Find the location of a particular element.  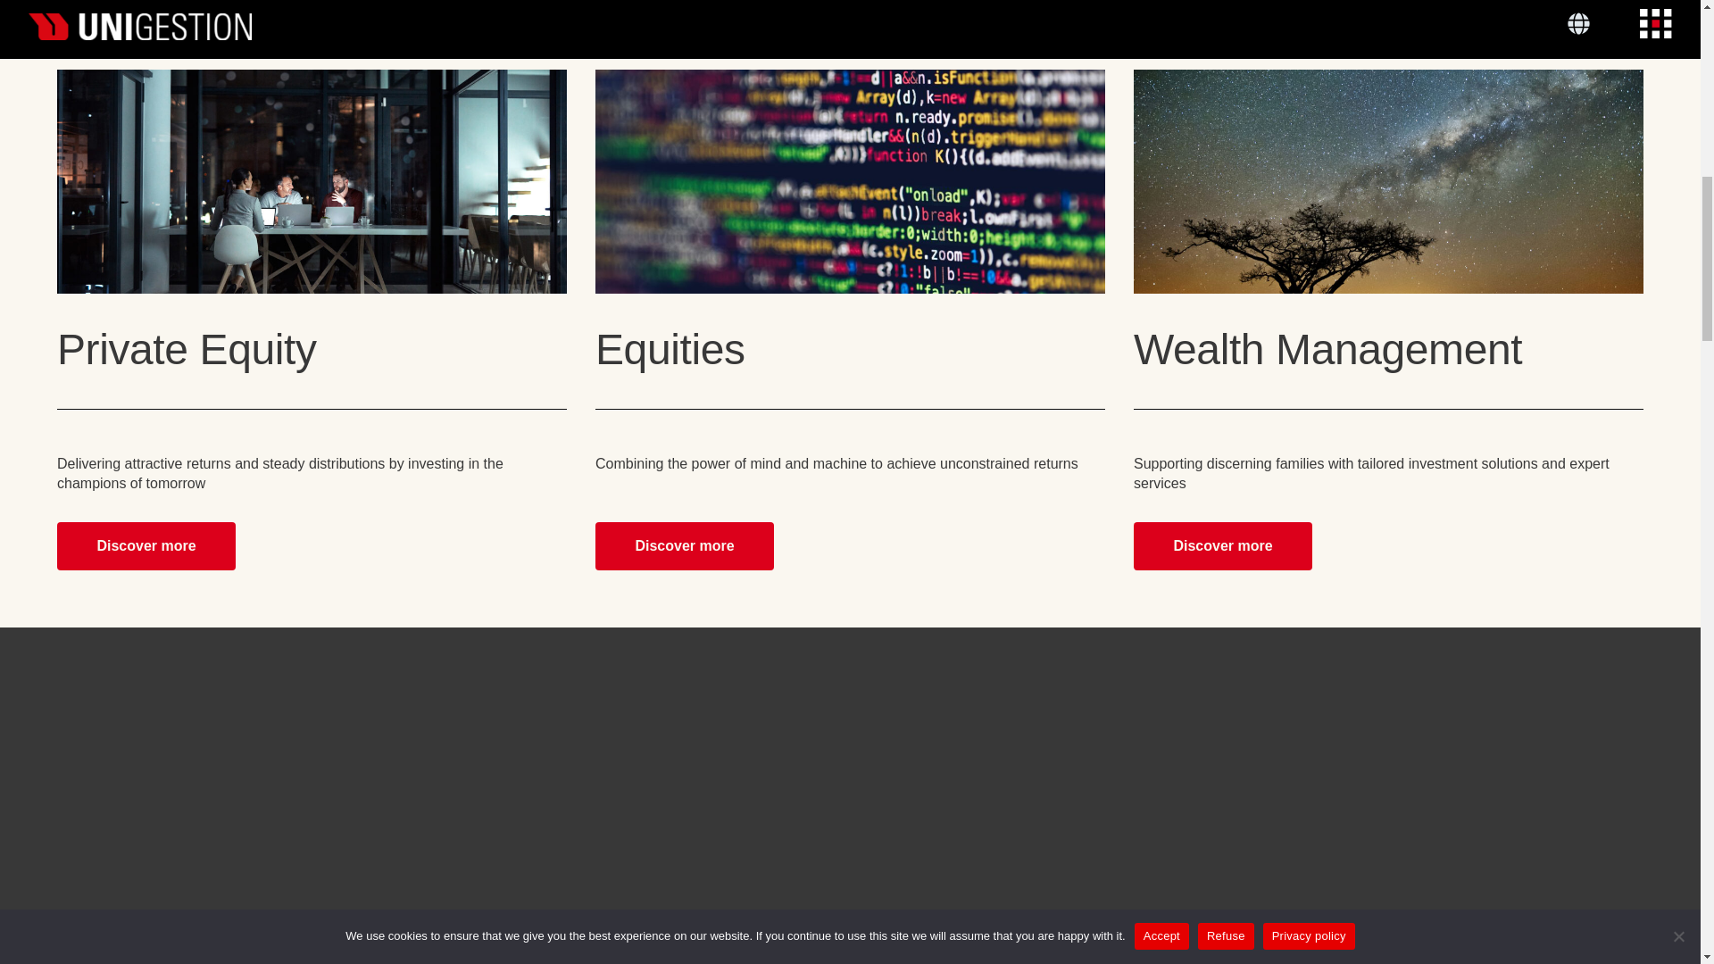

Discover more is located at coordinates (146, 546).